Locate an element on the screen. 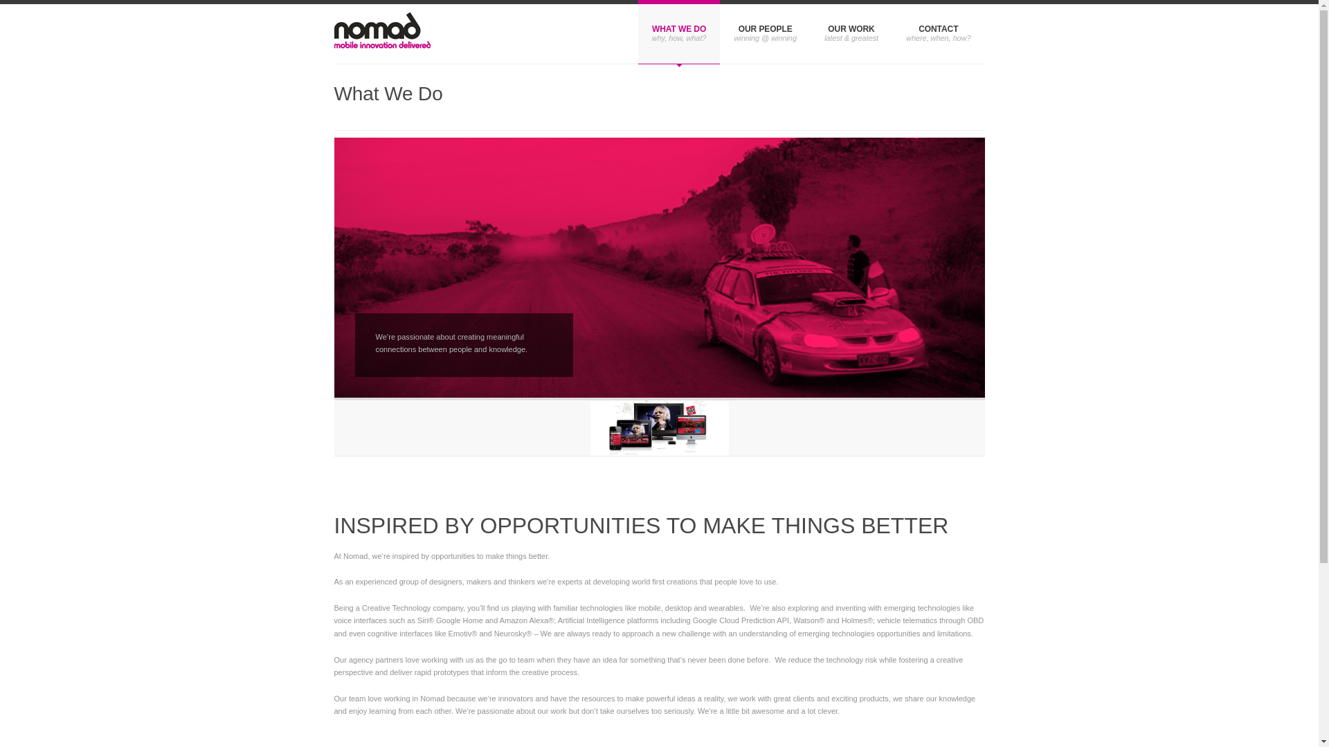 The height and width of the screenshot is (747, 1329). CONTACT is located at coordinates (939, 32).